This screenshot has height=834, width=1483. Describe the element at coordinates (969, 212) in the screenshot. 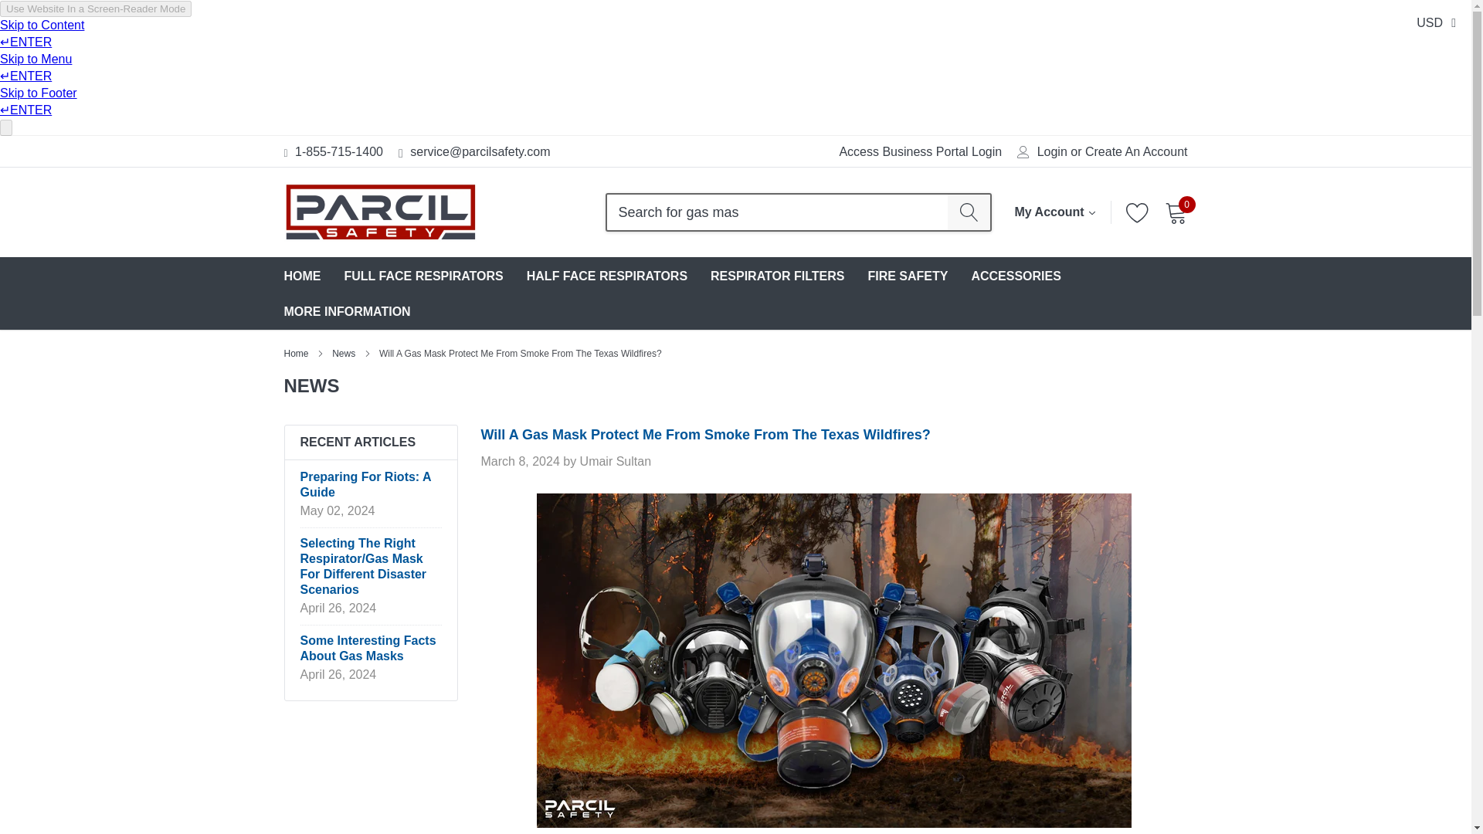

I see `search` at that location.